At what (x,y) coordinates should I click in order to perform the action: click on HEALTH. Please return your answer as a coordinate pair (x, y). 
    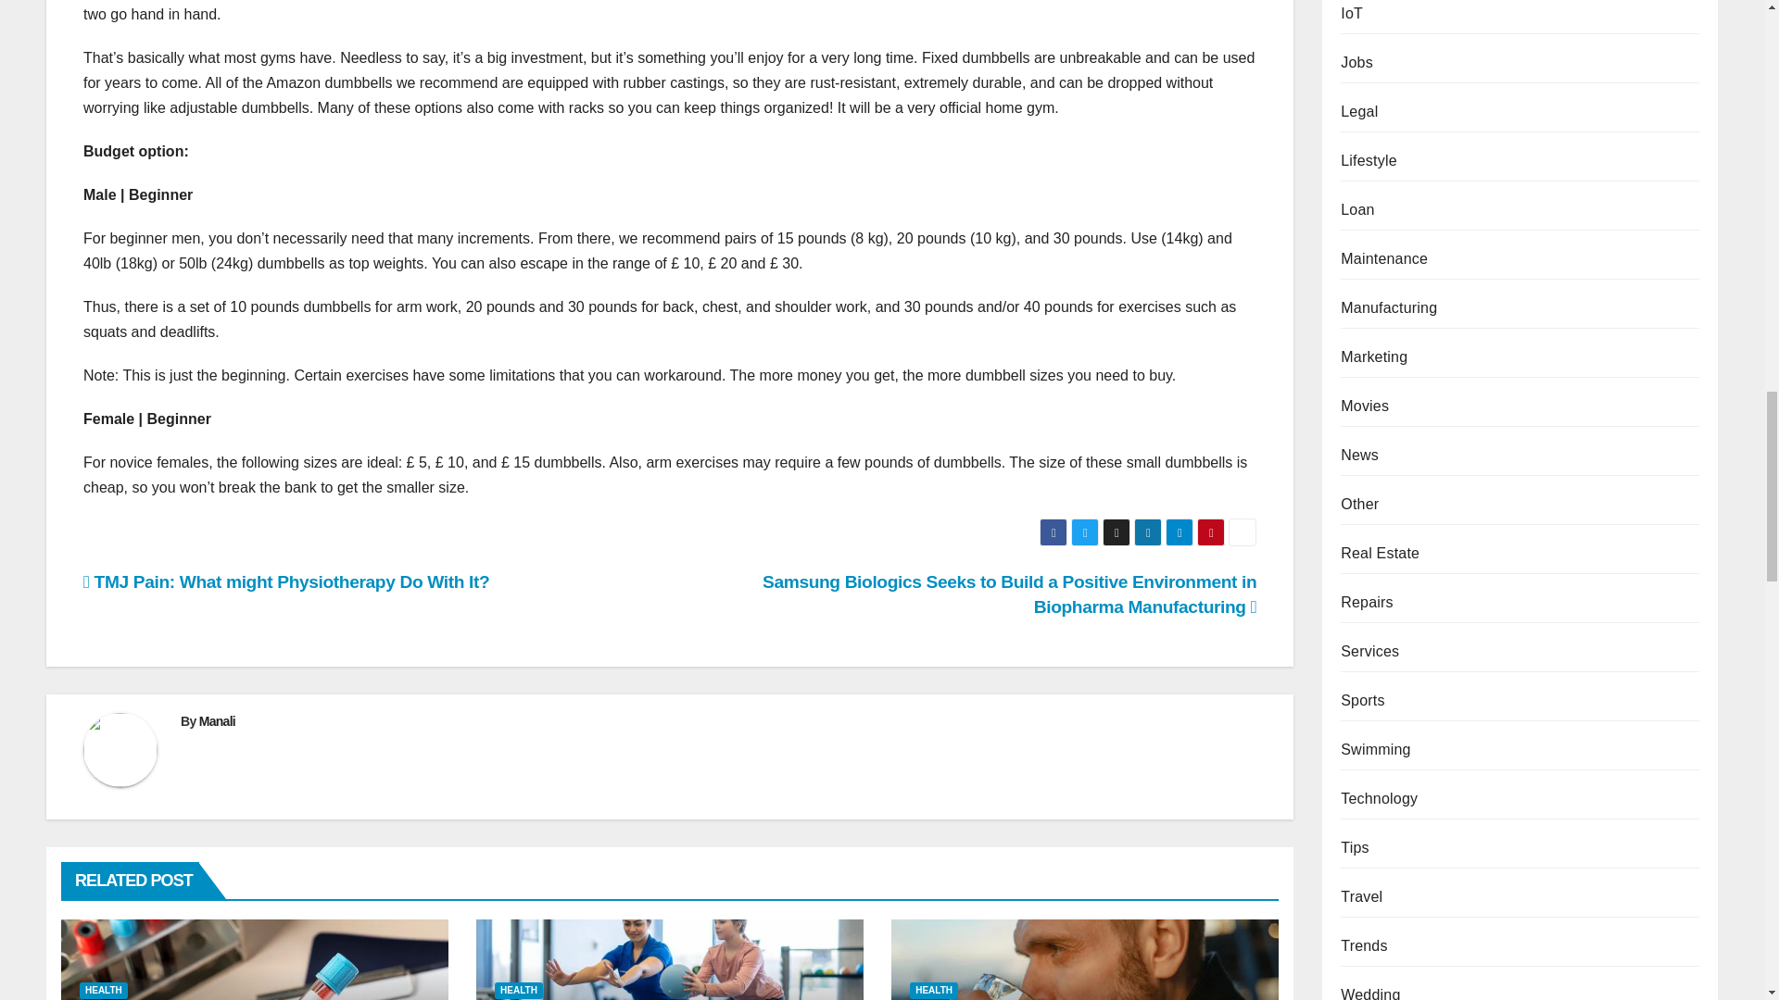
    Looking at the image, I should click on (934, 990).